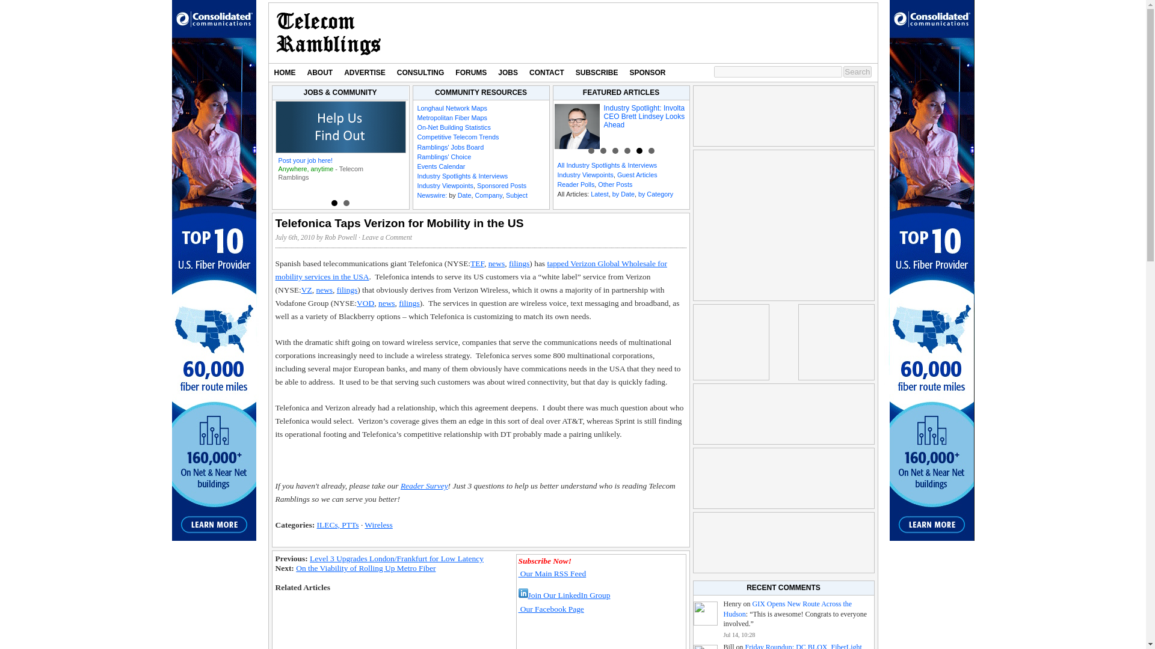 This screenshot has height=649, width=1155. Describe the element at coordinates (655, 32) in the screenshot. I see `3rd party ad content` at that location.